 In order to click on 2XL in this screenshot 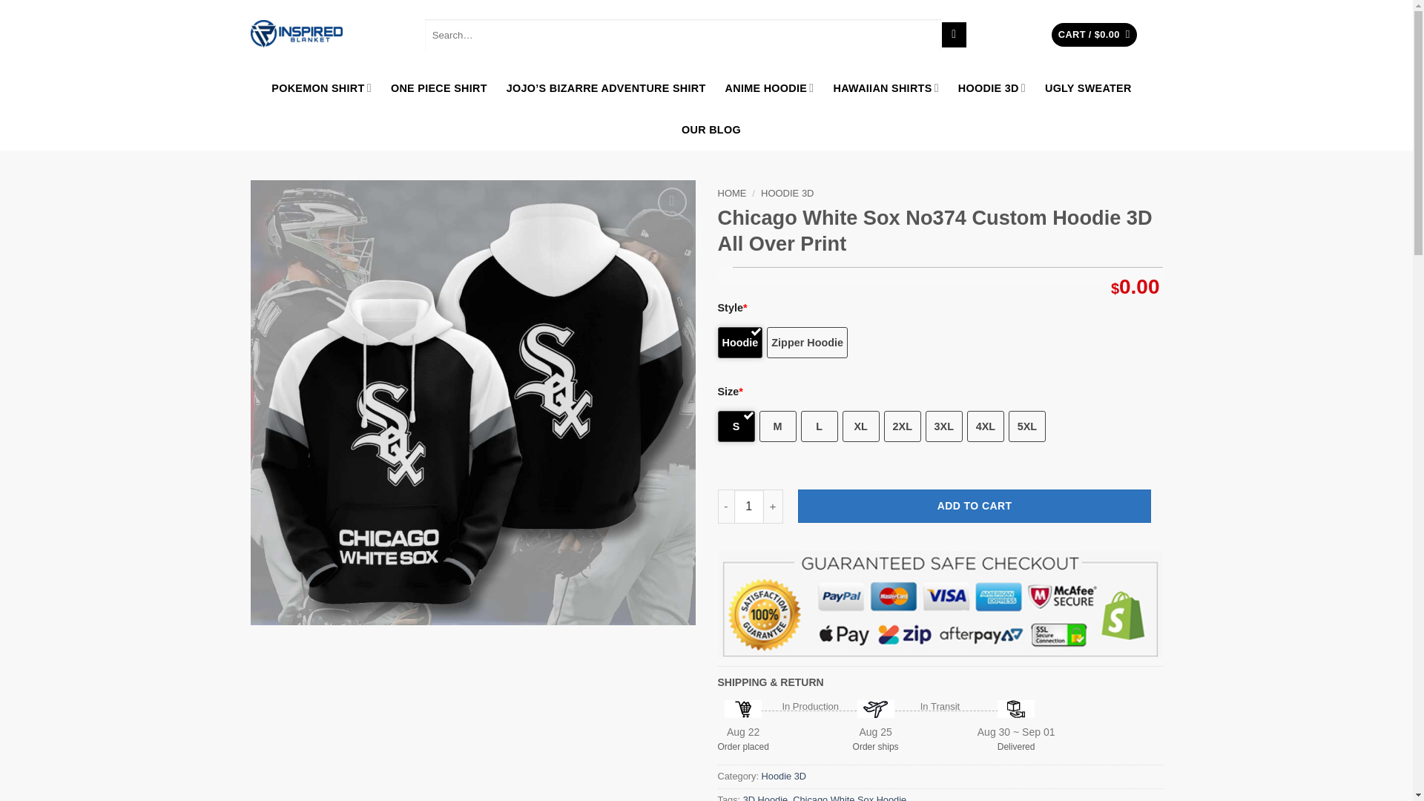, I will do `click(903, 426)`.